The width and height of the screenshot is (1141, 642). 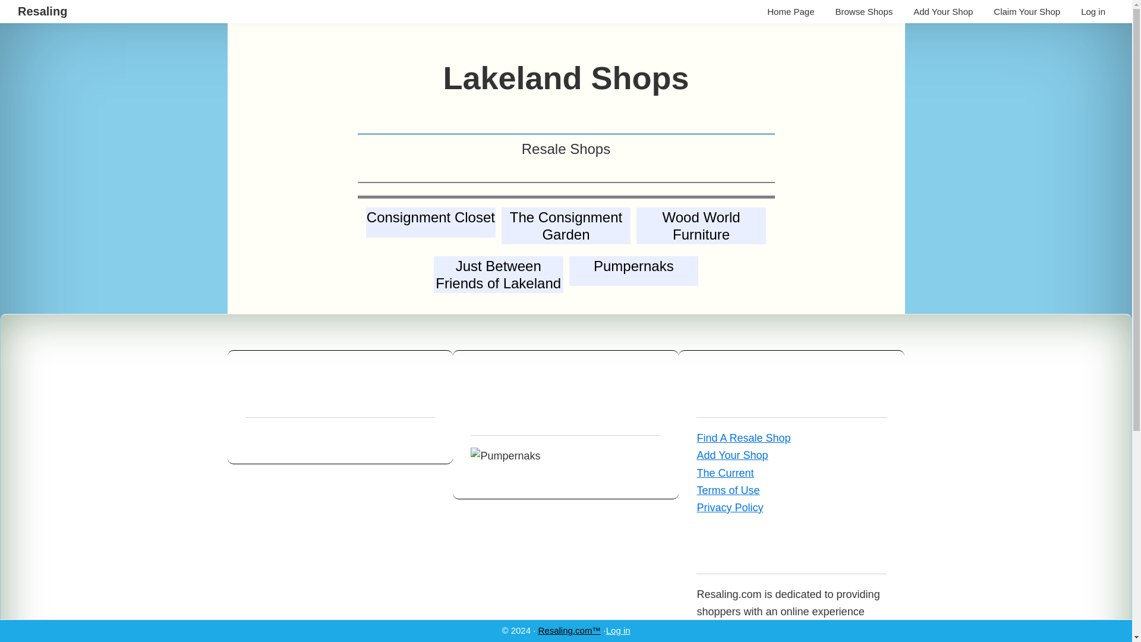 What do you see at coordinates (618, 630) in the screenshot?
I see `Terms of Use` at bounding box center [618, 630].